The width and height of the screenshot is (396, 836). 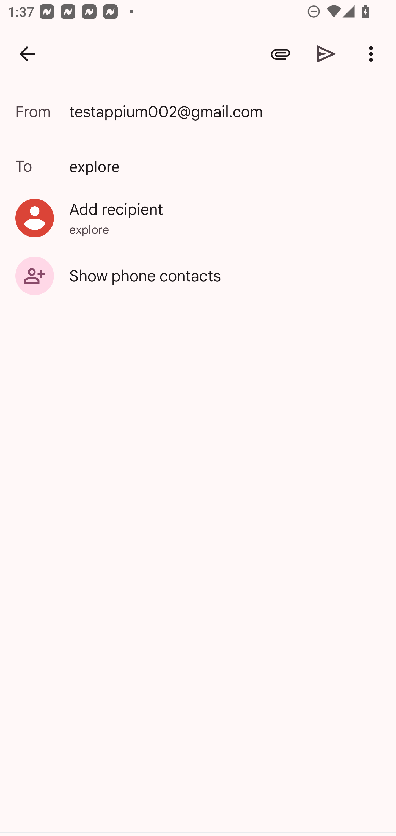 I want to click on From, so click(x=42, y=112).